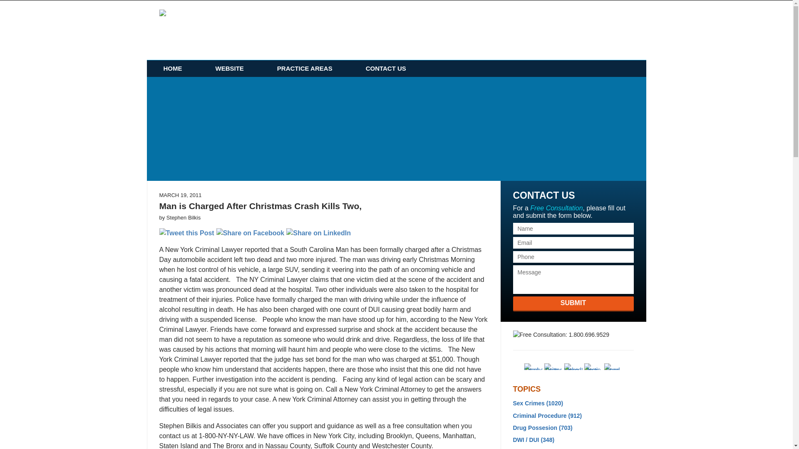  What do you see at coordinates (219, 30) in the screenshot?
I see `New York Criminal Lawyer Blog` at bounding box center [219, 30].